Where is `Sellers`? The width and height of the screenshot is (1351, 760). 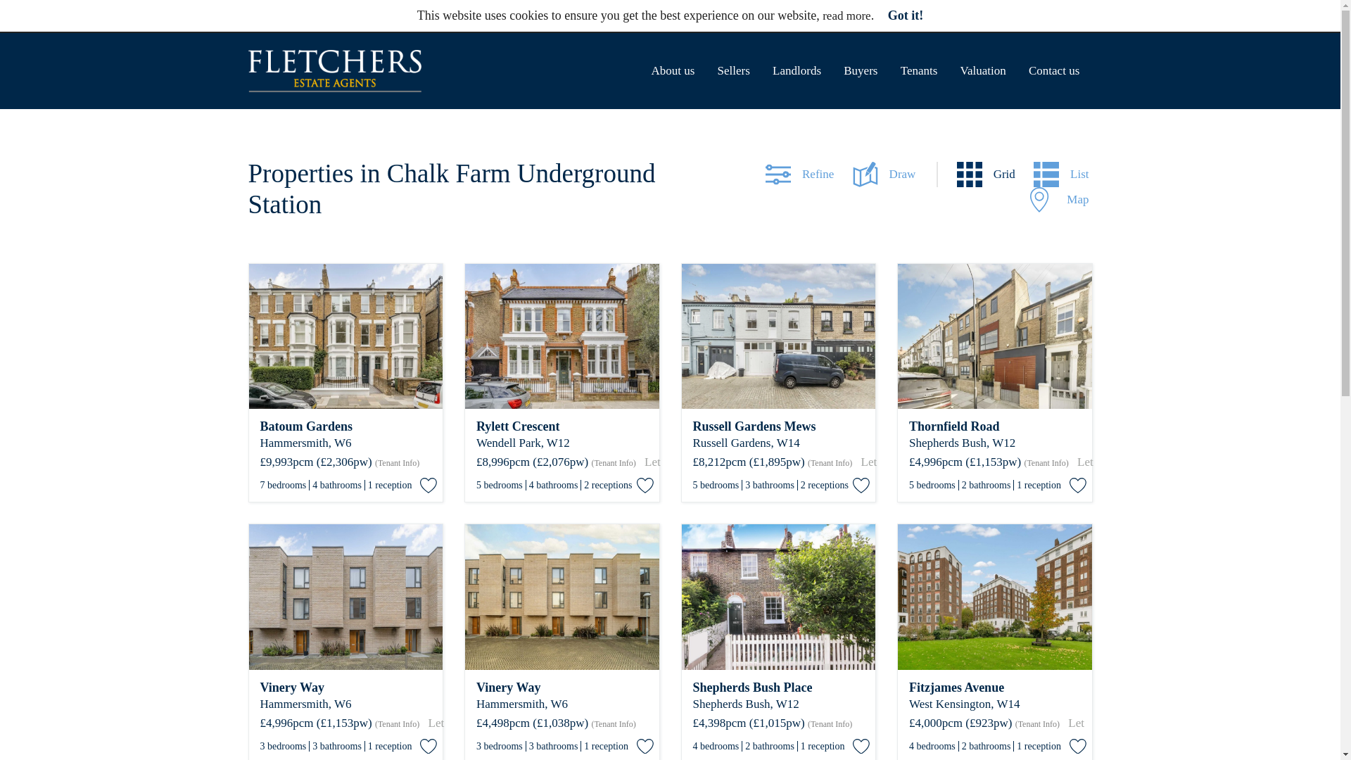 Sellers is located at coordinates (733, 70).